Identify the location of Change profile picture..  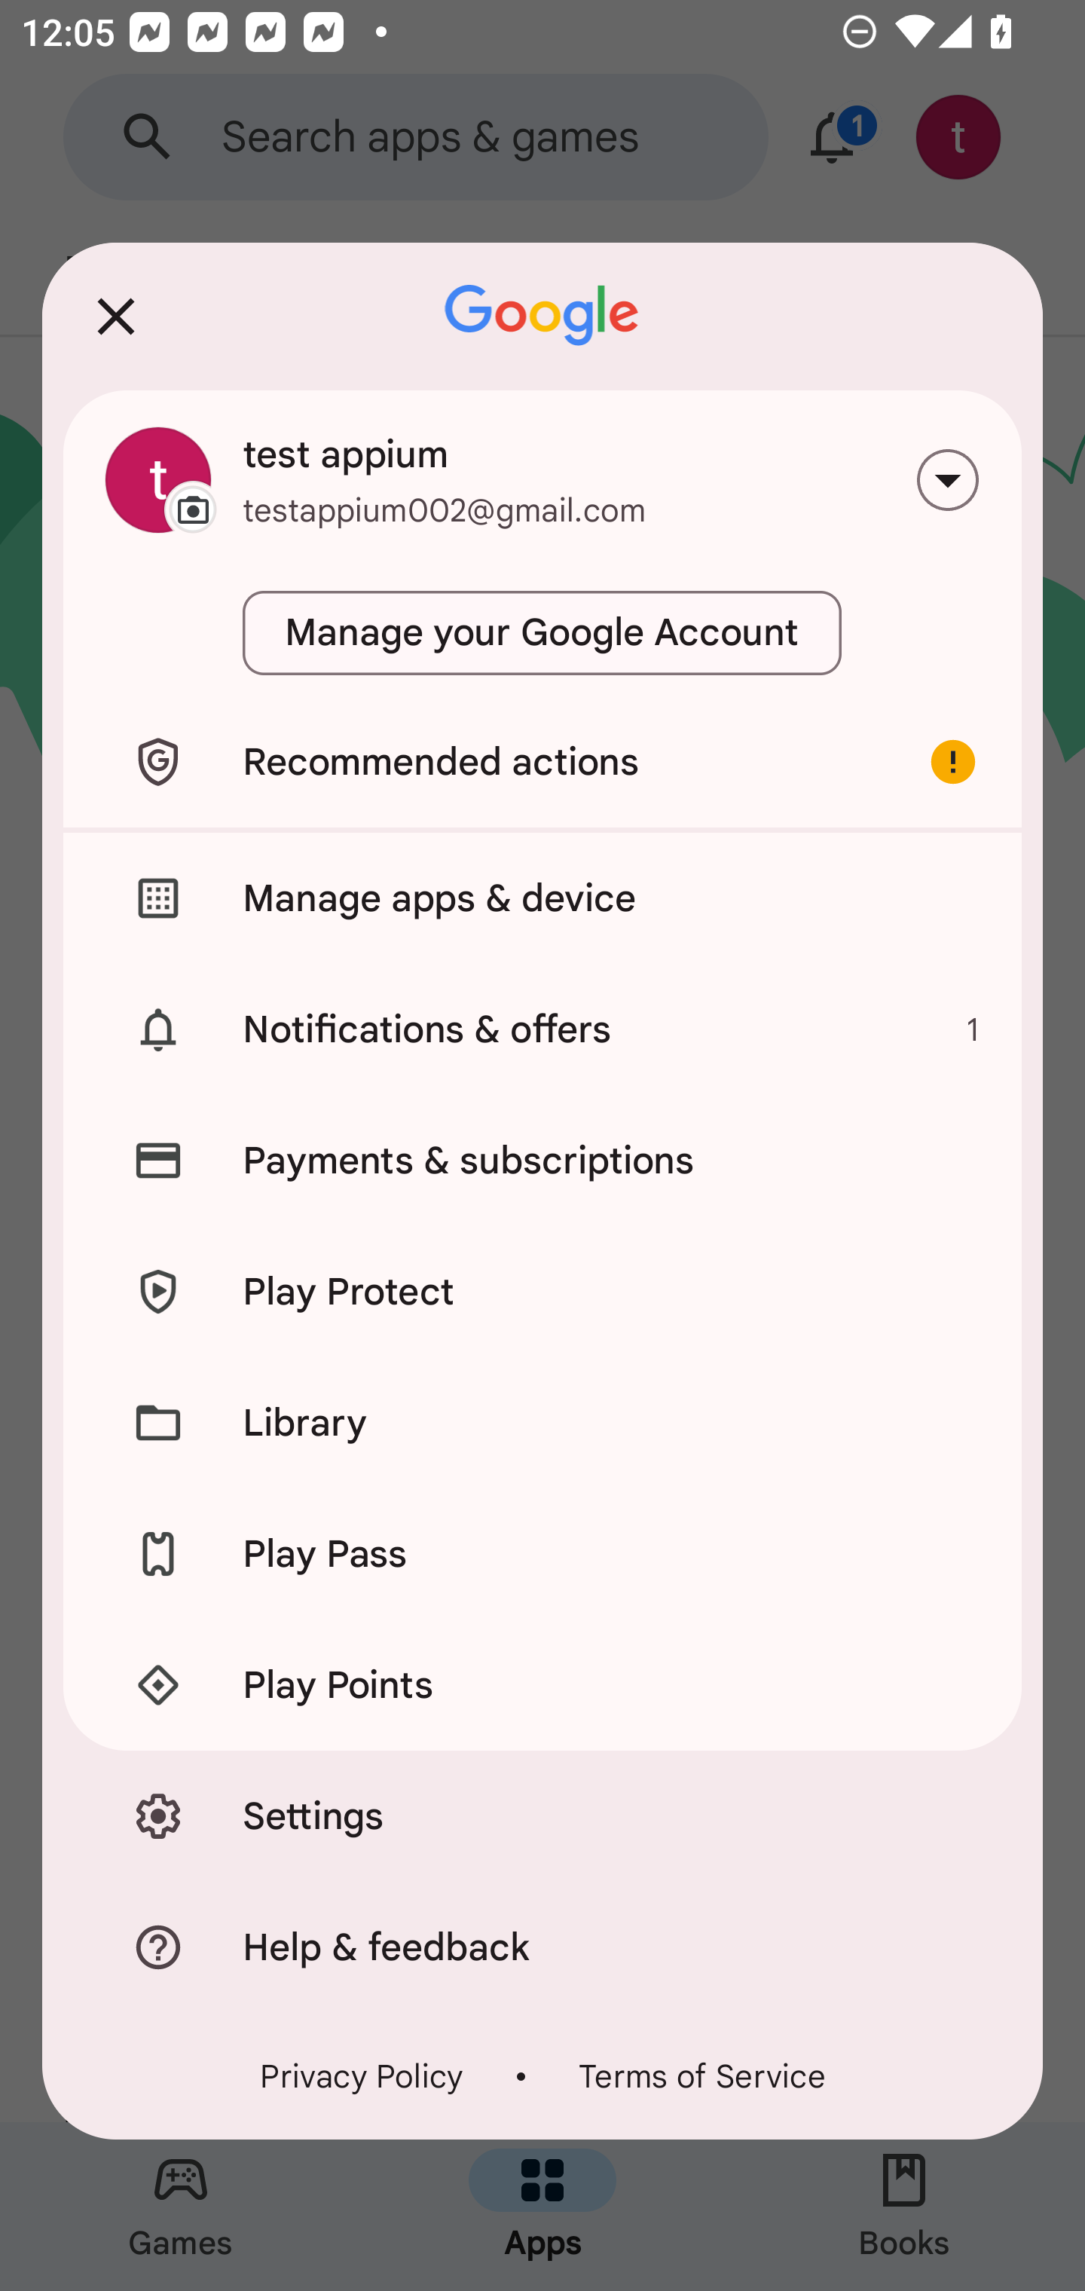
(158, 479).